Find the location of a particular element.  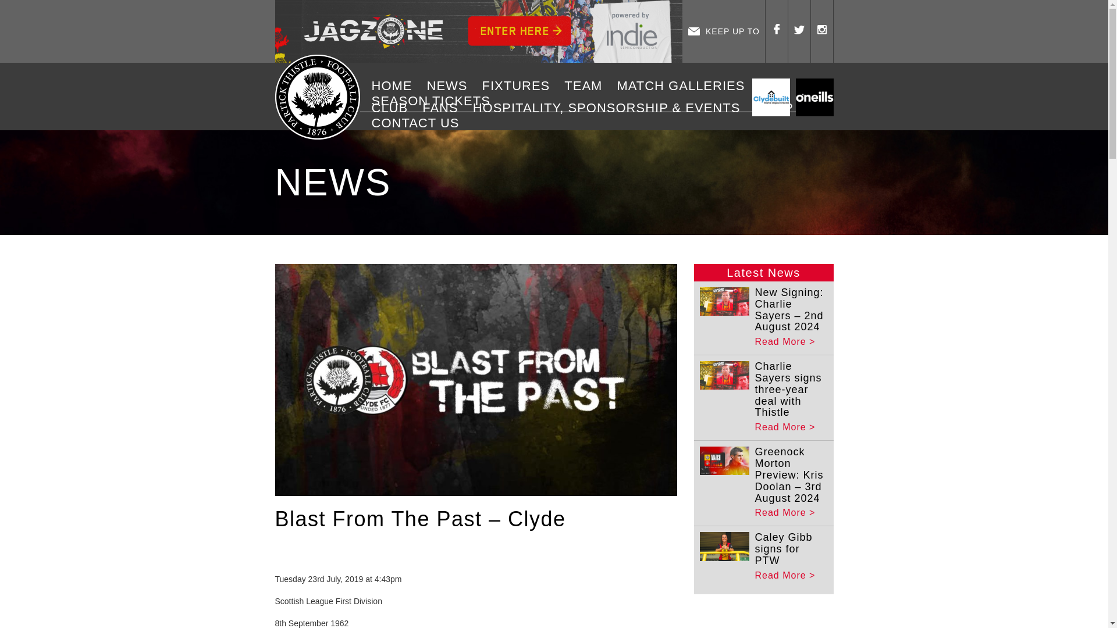

MATCH GALLERIES is located at coordinates (684, 86).